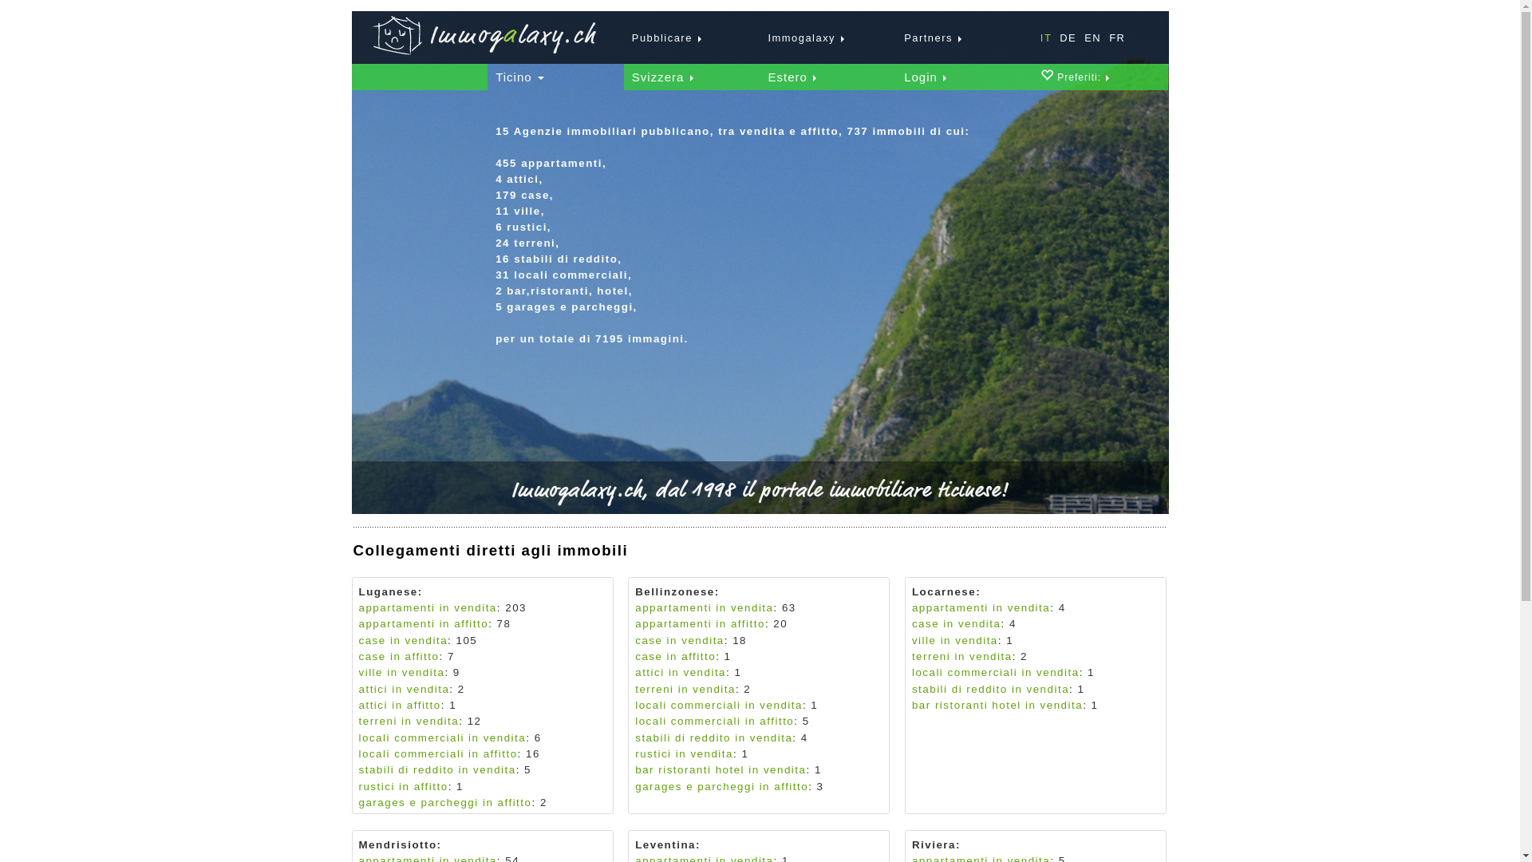 The width and height of the screenshot is (1532, 862). What do you see at coordinates (713, 737) in the screenshot?
I see `stabili di reddito in vendita` at bounding box center [713, 737].